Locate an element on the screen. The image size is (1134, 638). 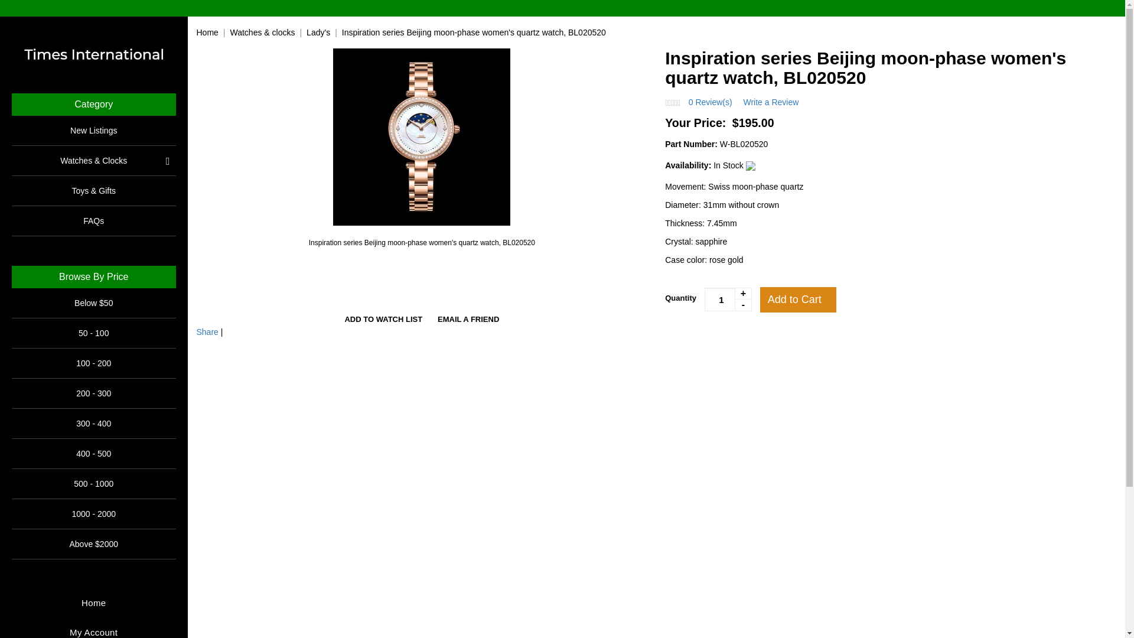
FAQs is located at coordinates (93, 220).